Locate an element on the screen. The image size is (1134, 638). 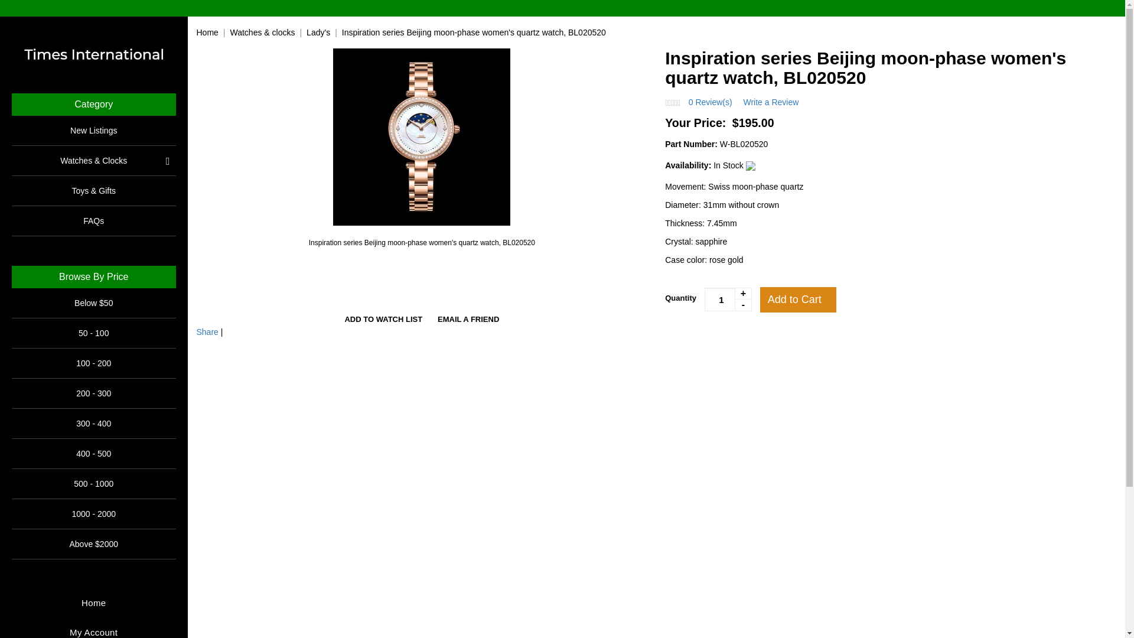
FAQs is located at coordinates (93, 220).